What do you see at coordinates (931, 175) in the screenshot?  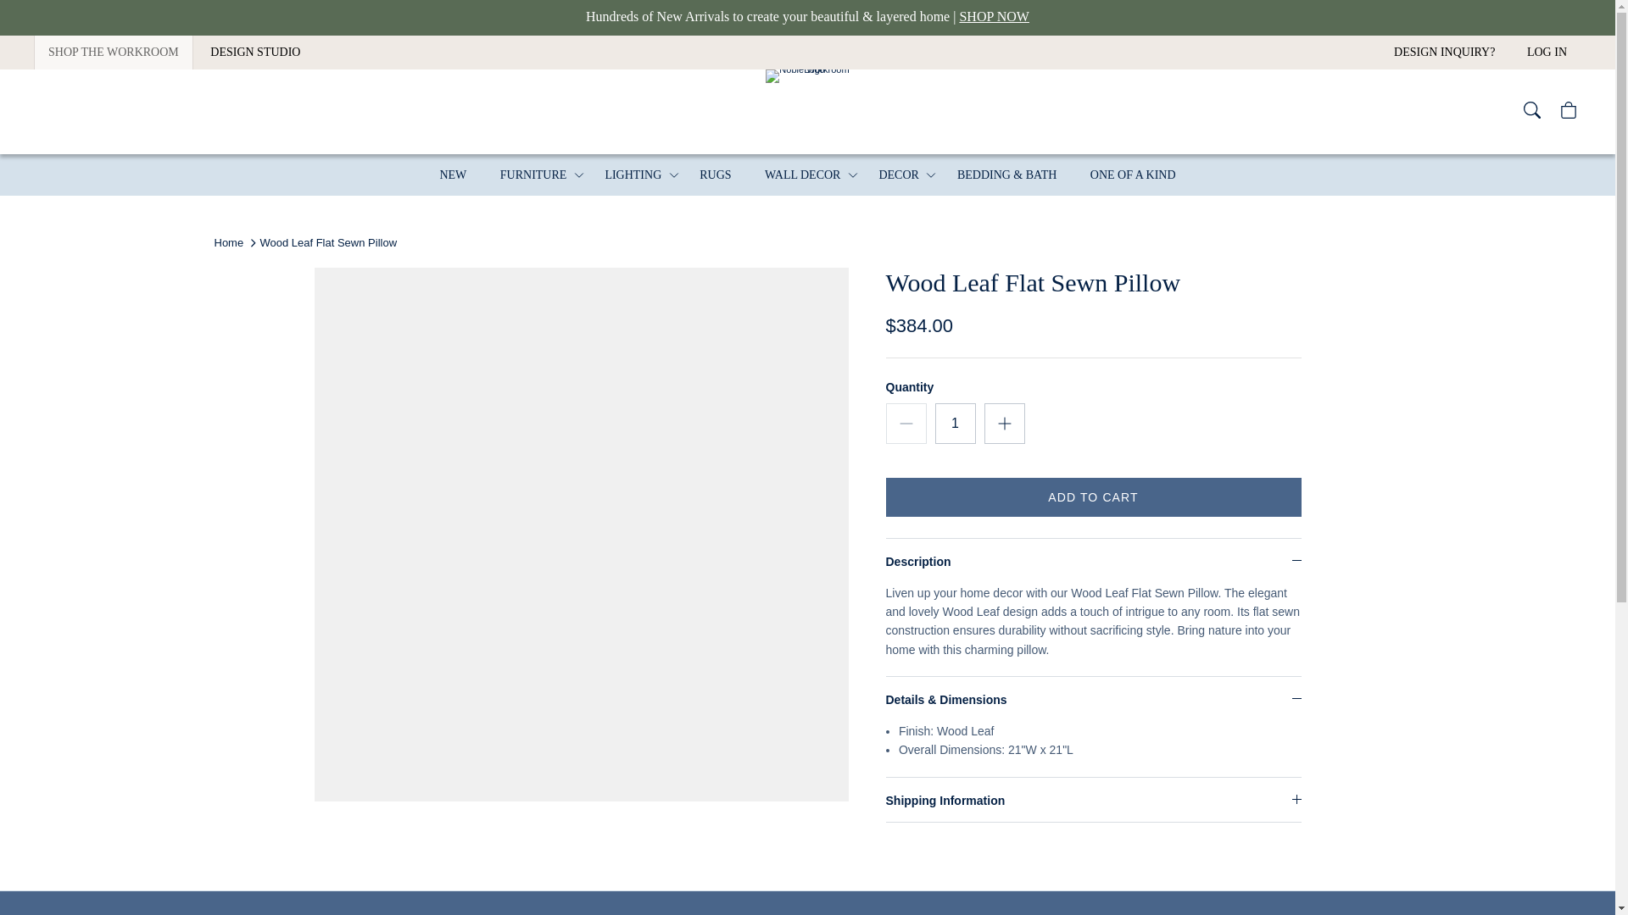 I see `TOGGLE MENU` at bounding box center [931, 175].